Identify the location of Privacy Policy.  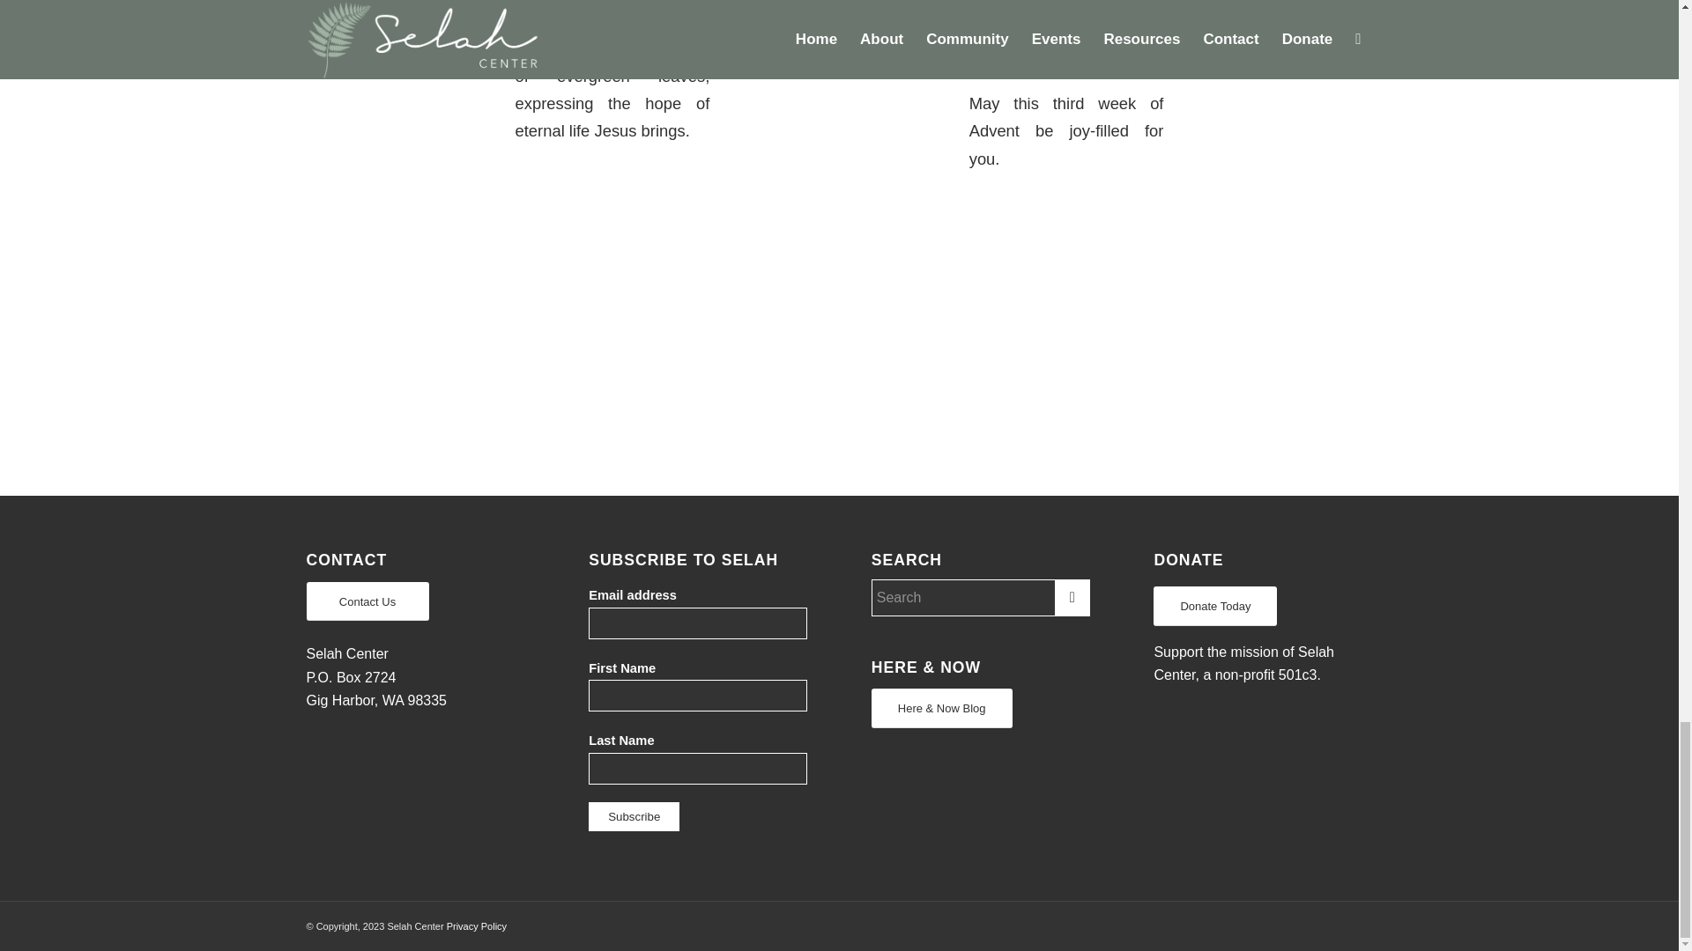
(476, 926).